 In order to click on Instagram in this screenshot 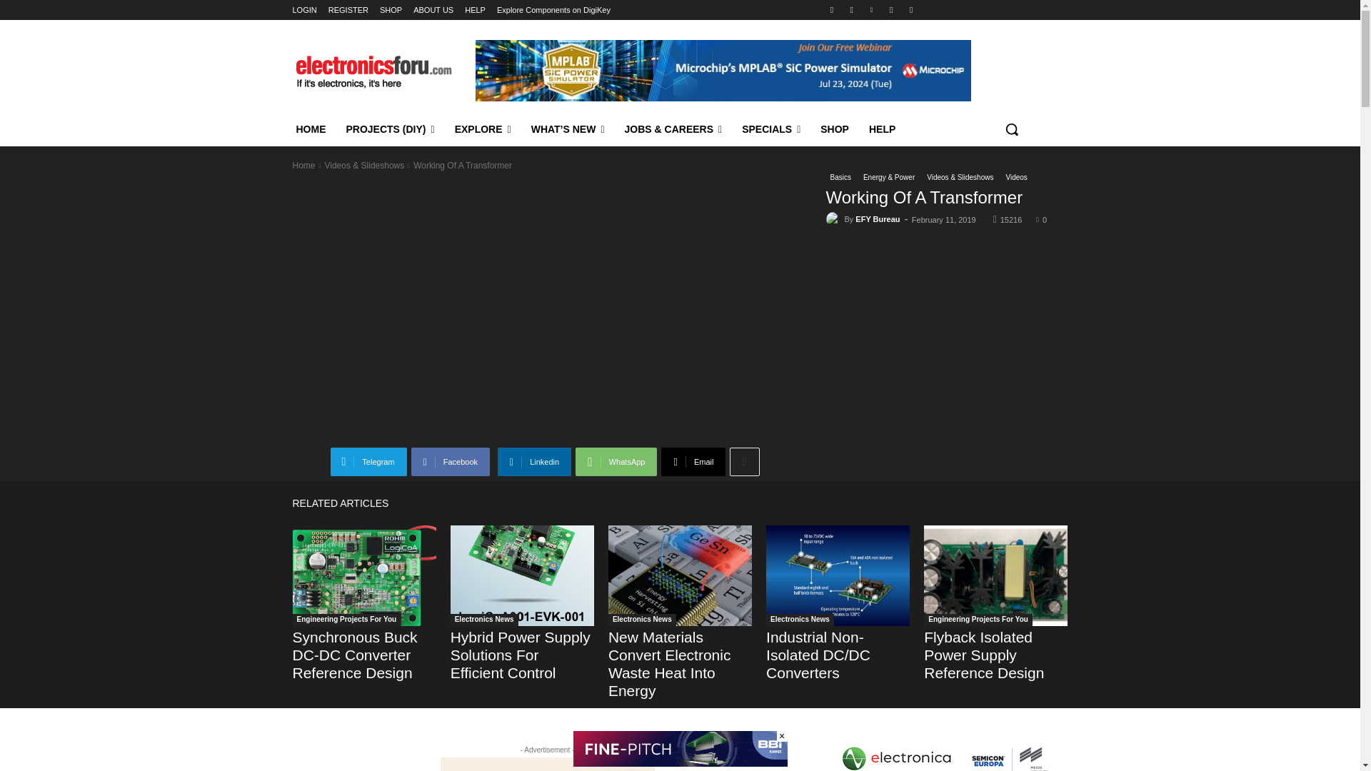, I will do `click(851, 9)`.